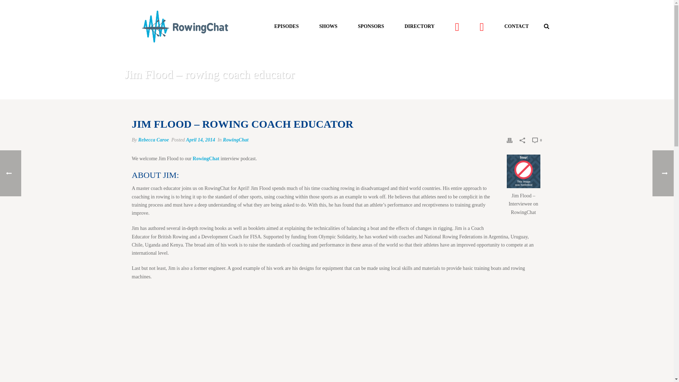 This screenshot has height=382, width=679. I want to click on April 14, 2014, so click(201, 139).